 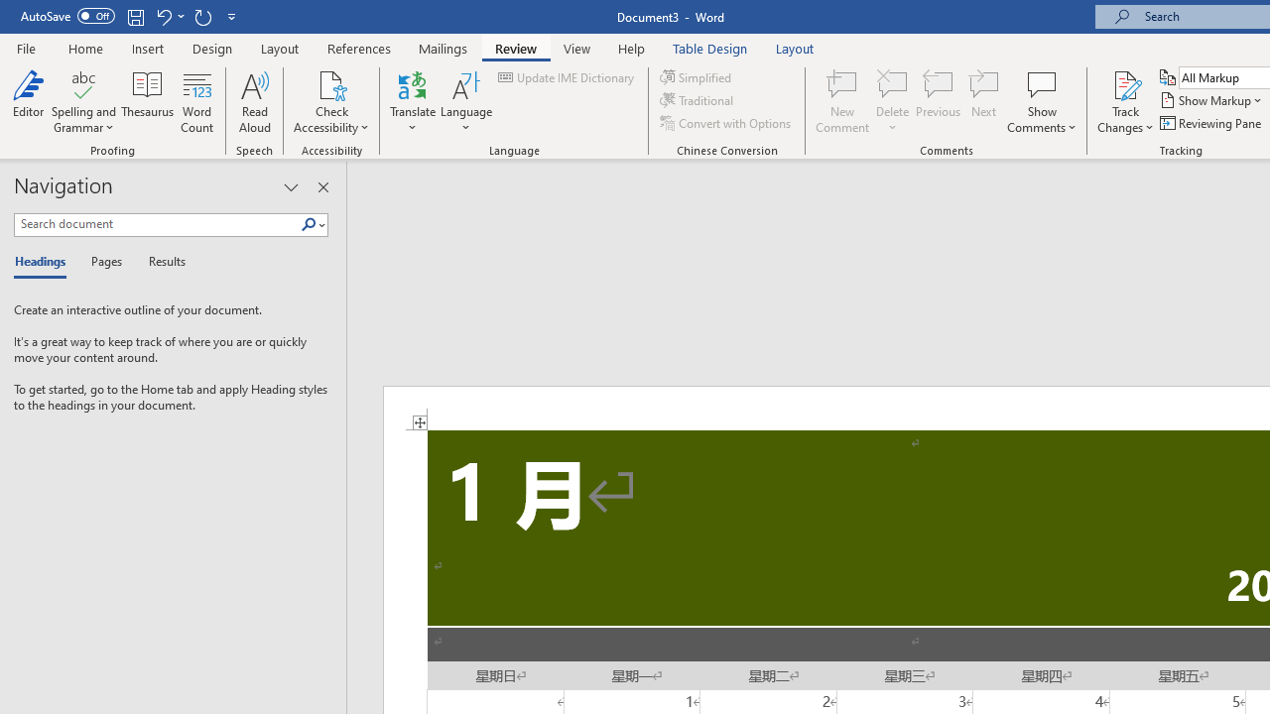 What do you see at coordinates (1125, 101) in the screenshot?
I see `Track Changes` at bounding box center [1125, 101].